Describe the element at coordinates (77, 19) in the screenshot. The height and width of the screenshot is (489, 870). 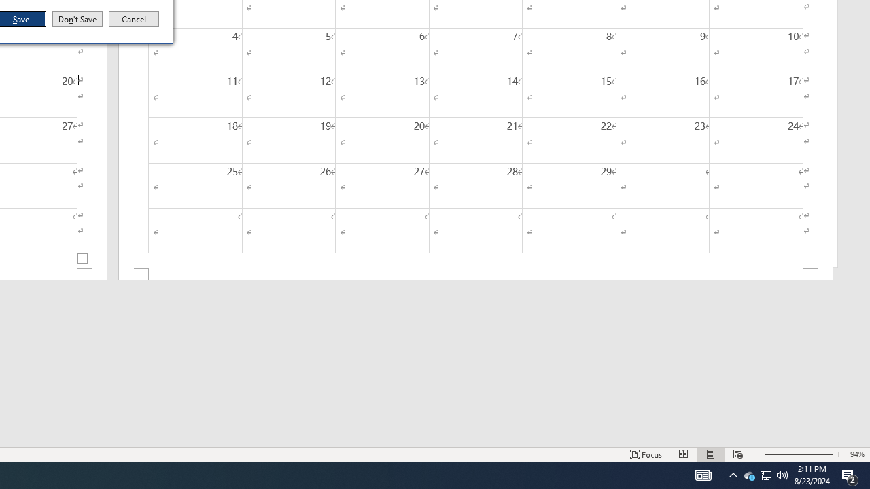
I see `Don't Save` at that location.